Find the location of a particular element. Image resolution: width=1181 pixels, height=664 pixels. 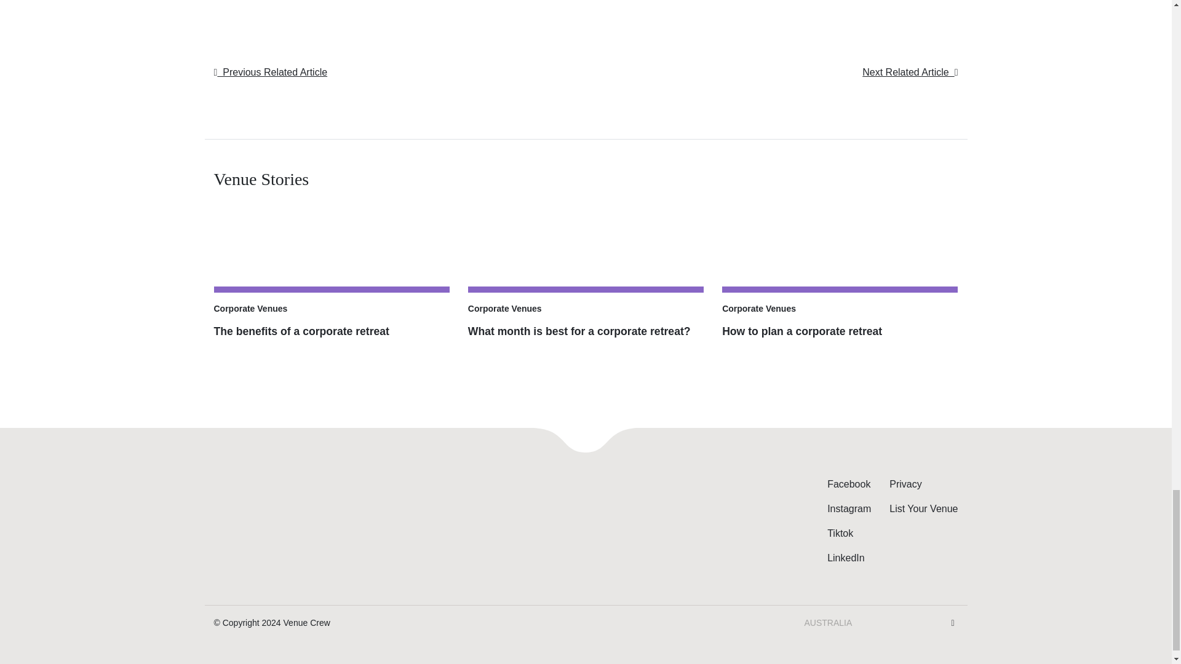

Instagram is located at coordinates (849, 508).